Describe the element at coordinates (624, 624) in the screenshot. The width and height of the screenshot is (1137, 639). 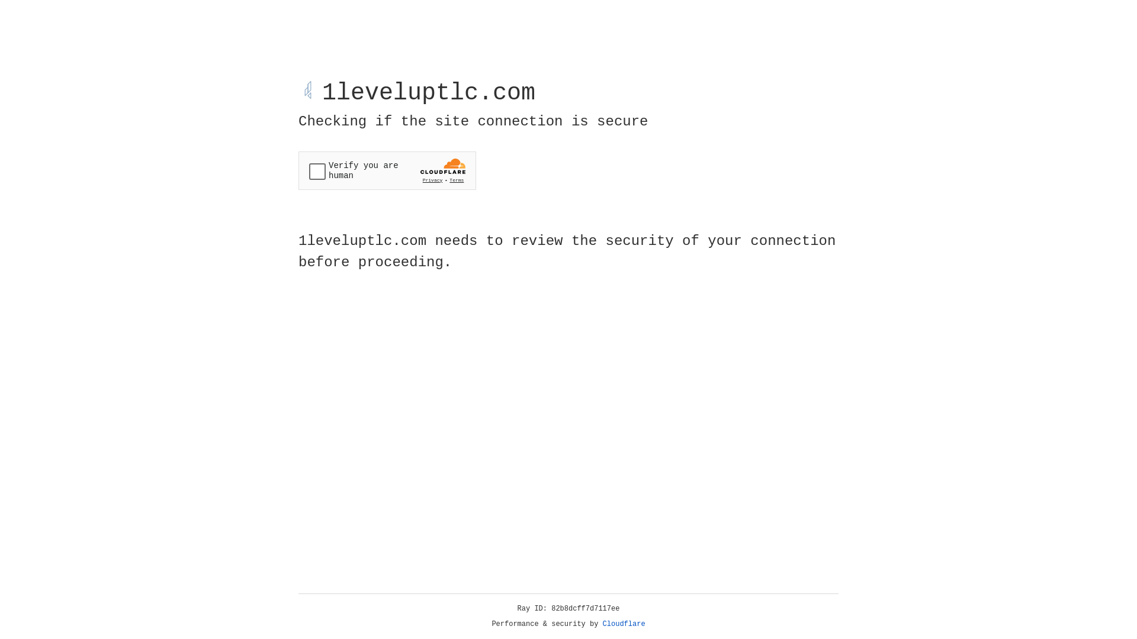
I see `Cloudflare` at that location.